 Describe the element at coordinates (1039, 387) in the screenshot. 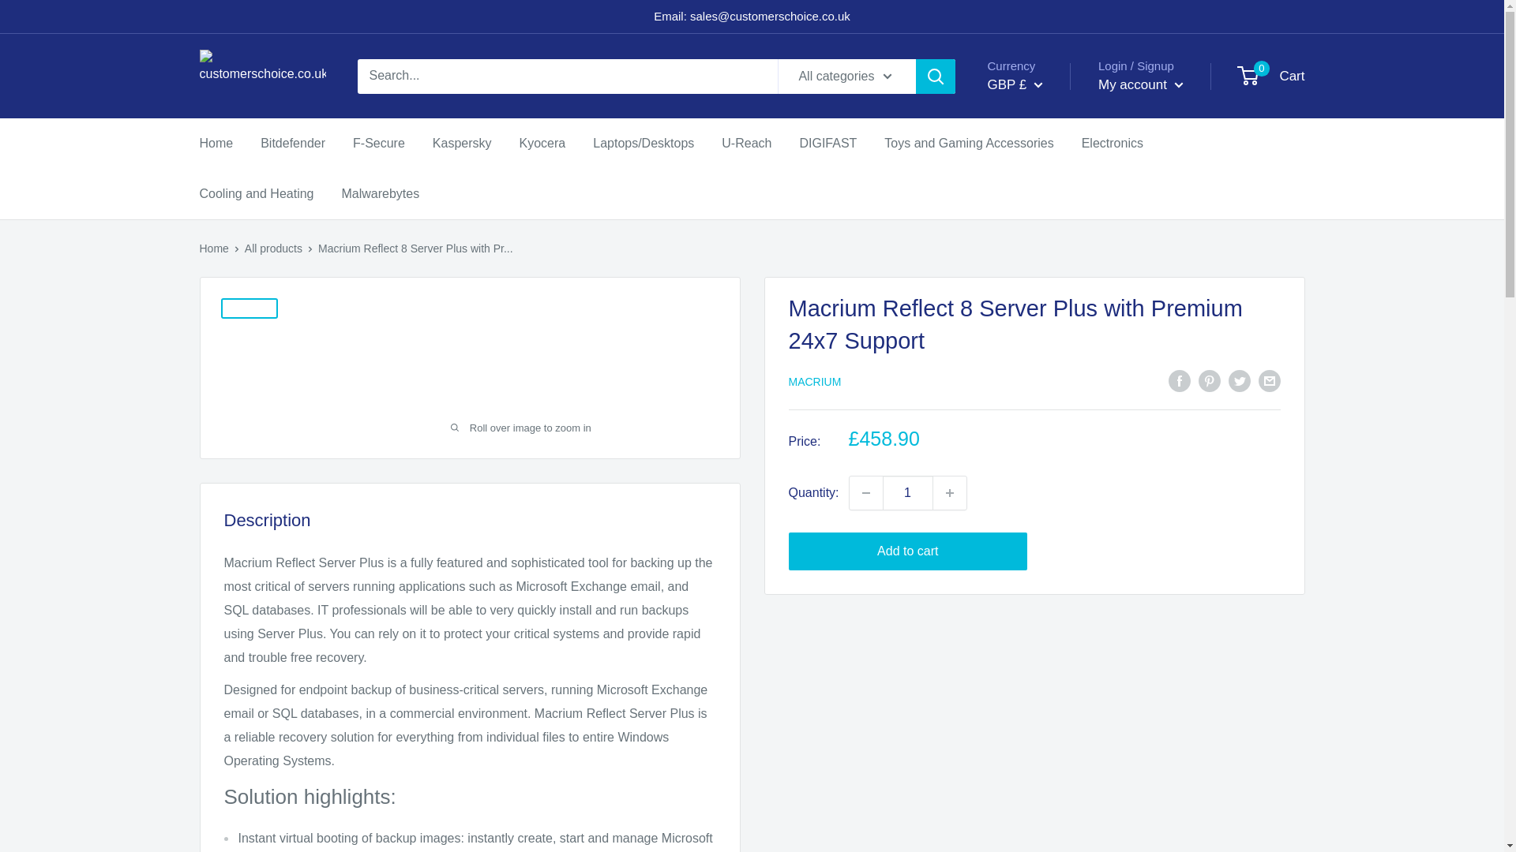

I see `MDL` at that location.